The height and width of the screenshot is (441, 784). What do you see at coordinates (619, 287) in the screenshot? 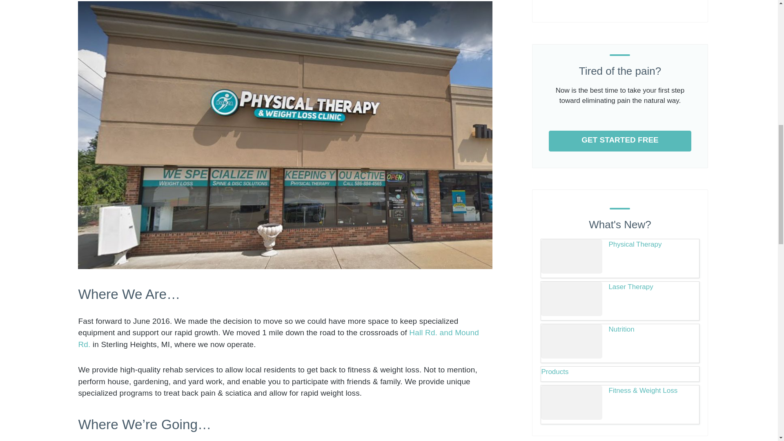
I see `Laser Therapy` at bounding box center [619, 287].